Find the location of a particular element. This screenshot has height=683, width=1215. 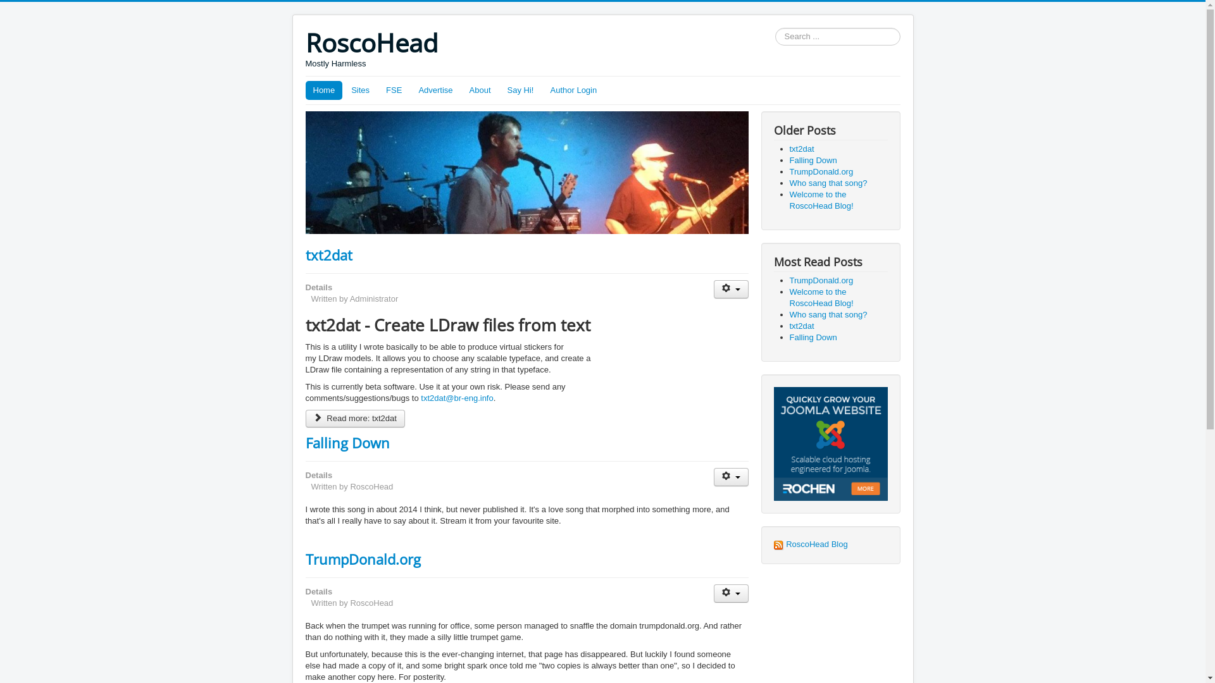

Welcome to the RoscoHead Blog! is located at coordinates (821, 200).